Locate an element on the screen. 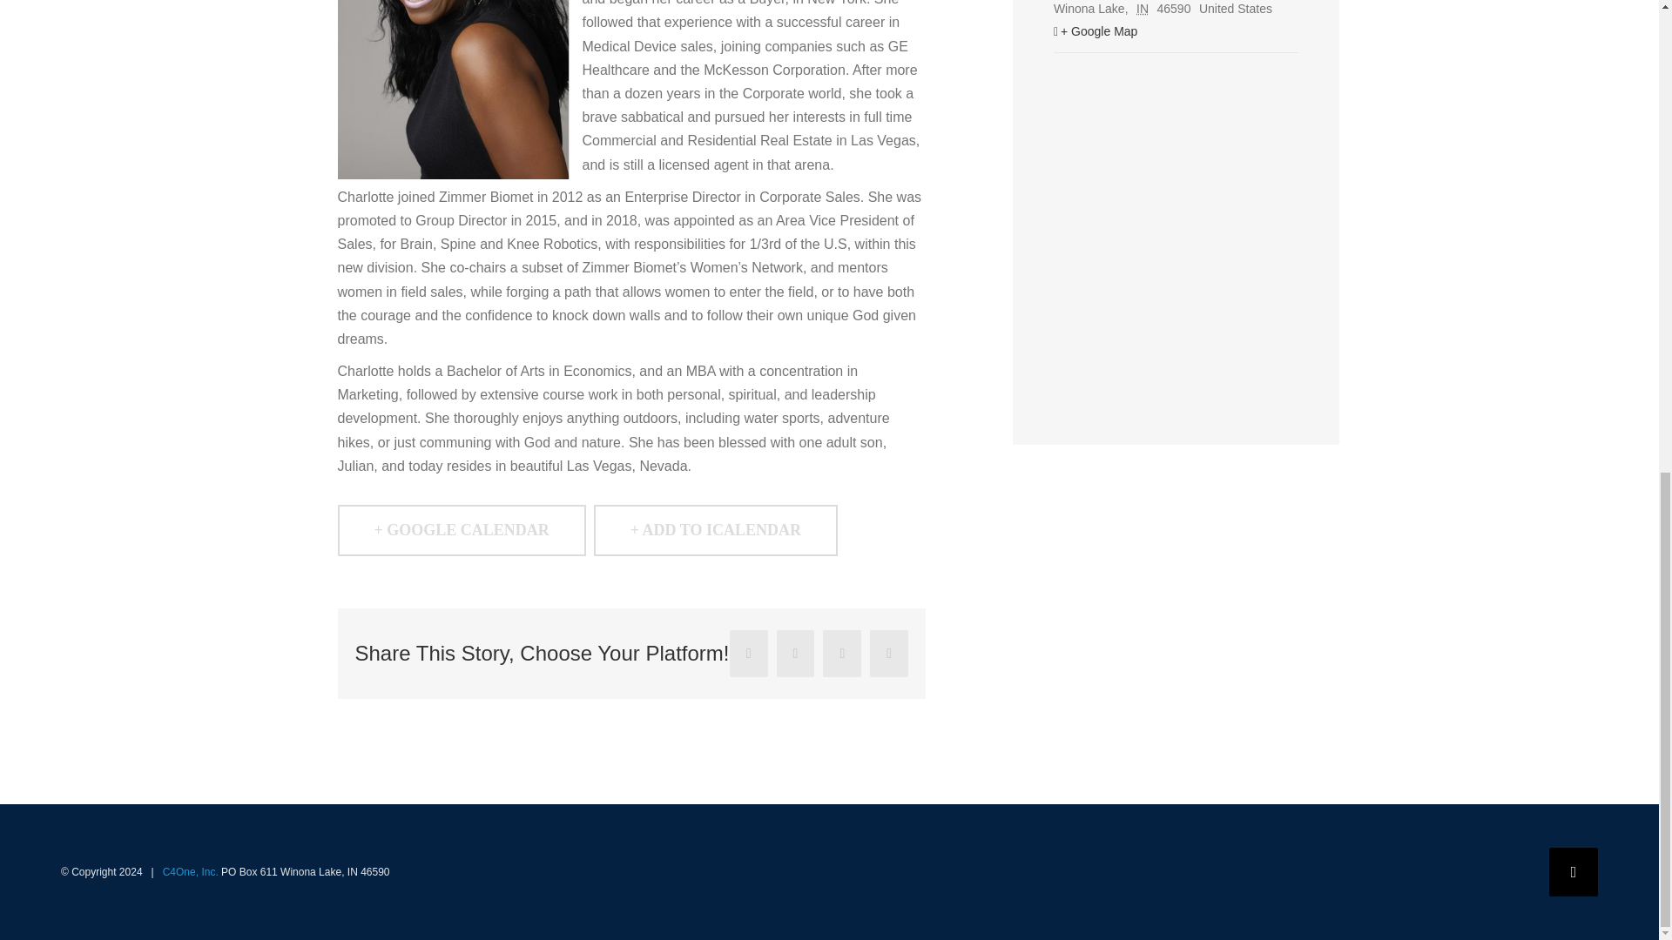  Indiana is located at coordinates (1144, 9).